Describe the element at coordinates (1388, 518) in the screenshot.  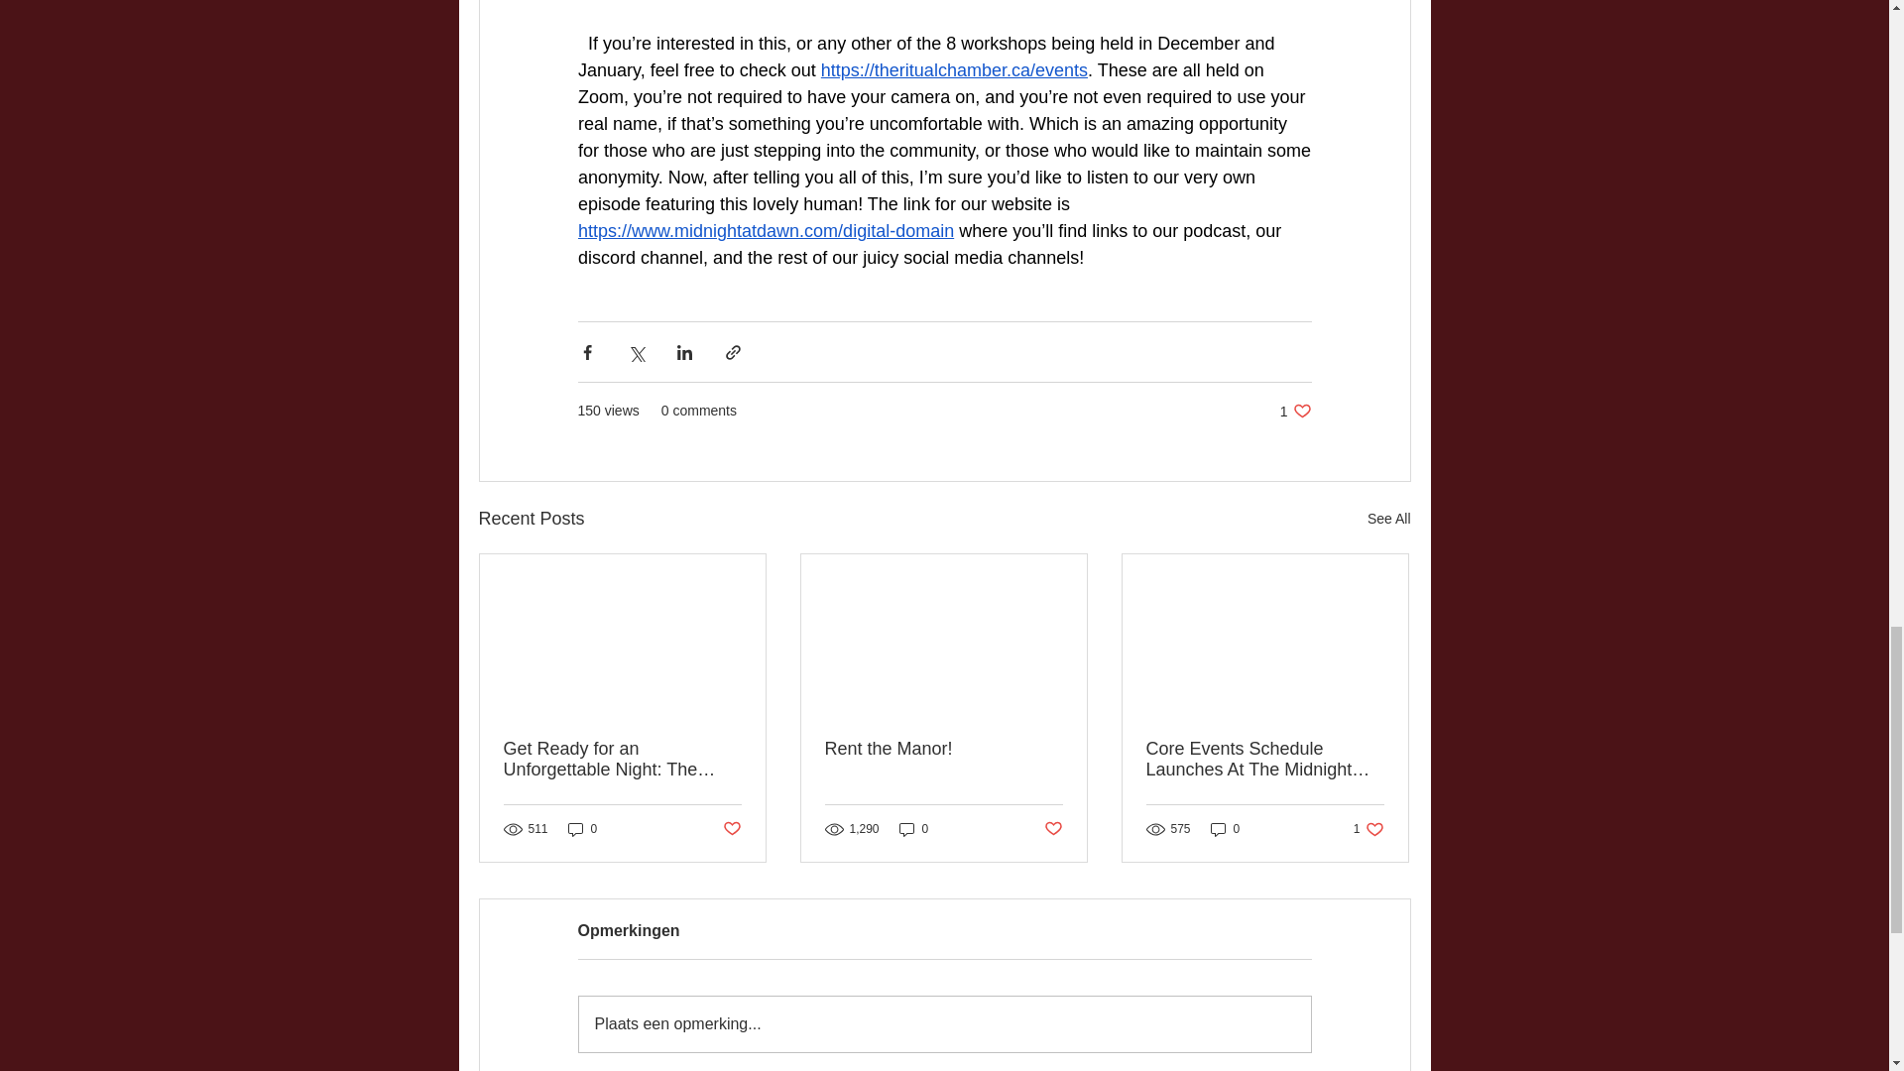
I see `See All` at that location.